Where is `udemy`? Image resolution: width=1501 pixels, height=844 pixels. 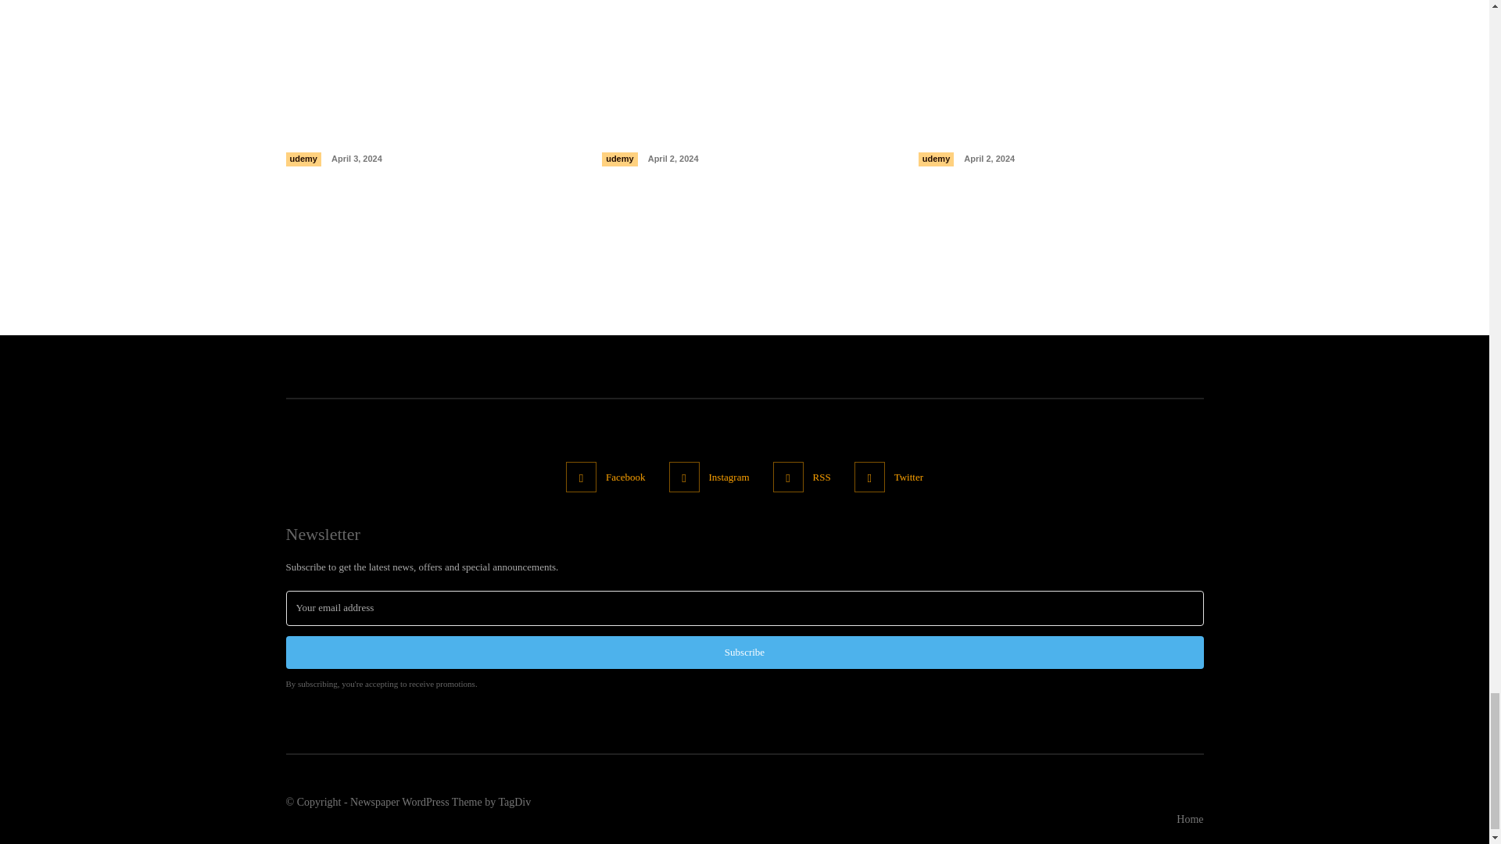 udemy is located at coordinates (619, 159).